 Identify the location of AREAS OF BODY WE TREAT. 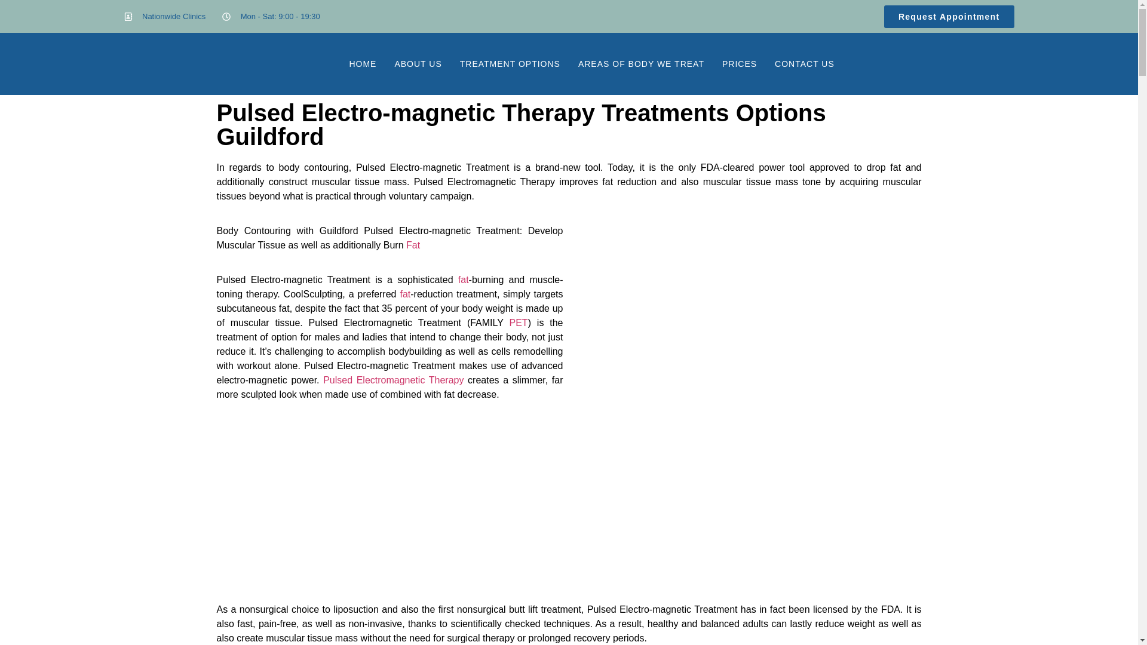
(641, 63).